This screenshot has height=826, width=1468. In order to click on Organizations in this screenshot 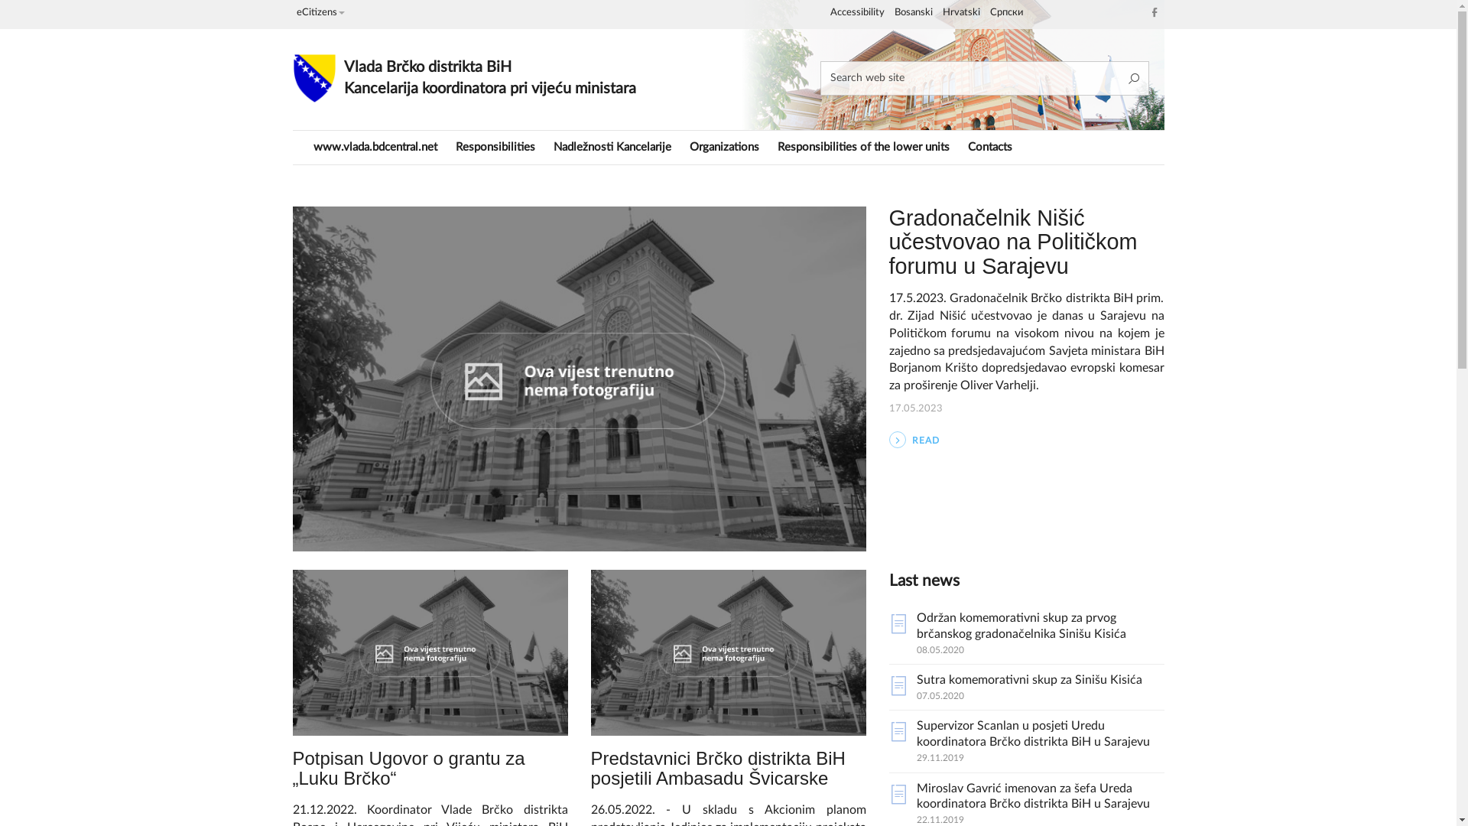, I will do `click(725, 148)`.